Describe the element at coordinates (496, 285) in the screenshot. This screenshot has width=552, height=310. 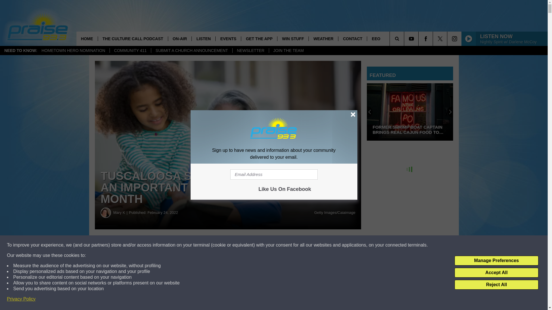
I see `Reject All` at that location.